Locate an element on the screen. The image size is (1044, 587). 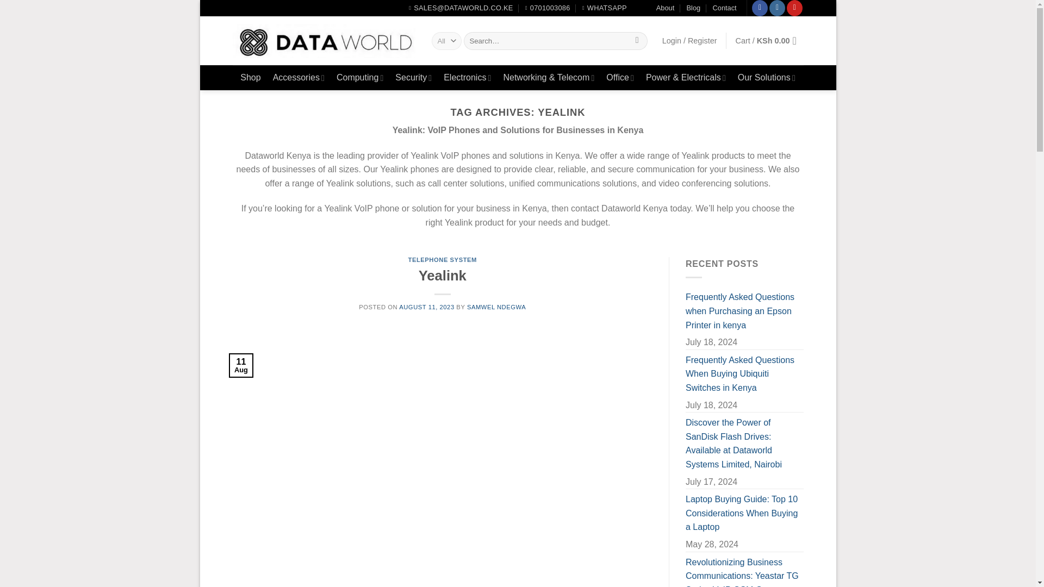
0701003086 is located at coordinates (547, 8).